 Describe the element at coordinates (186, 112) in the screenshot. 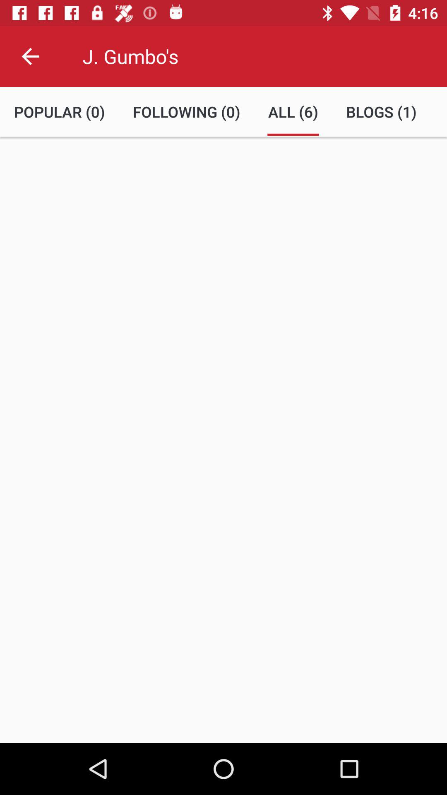

I see `turn off item below the j. gumbo's item` at that location.